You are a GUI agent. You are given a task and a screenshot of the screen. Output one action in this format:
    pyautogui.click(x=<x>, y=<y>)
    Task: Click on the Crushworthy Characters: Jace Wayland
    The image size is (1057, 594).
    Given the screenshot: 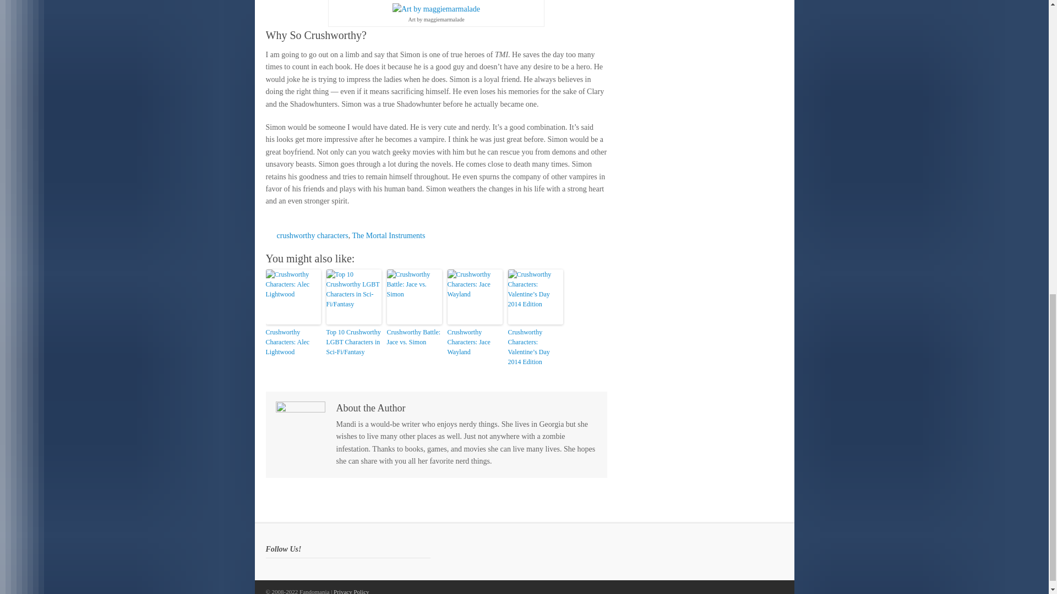 What is the action you would take?
    pyautogui.click(x=475, y=342)
    